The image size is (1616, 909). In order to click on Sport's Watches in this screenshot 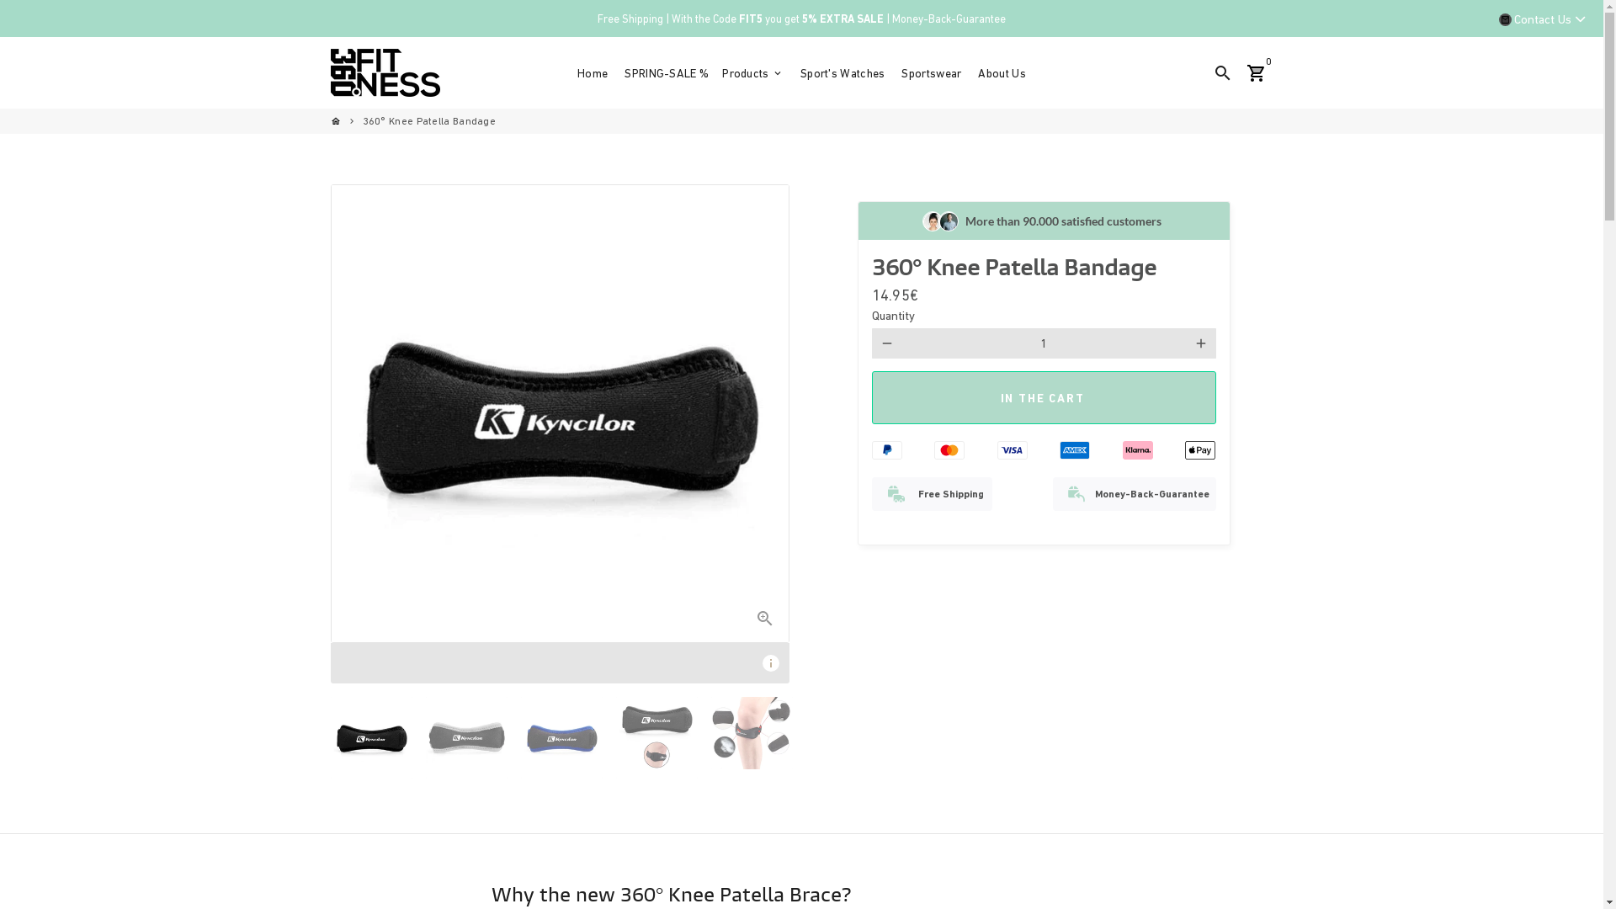, I will do `click(843, 73)`.